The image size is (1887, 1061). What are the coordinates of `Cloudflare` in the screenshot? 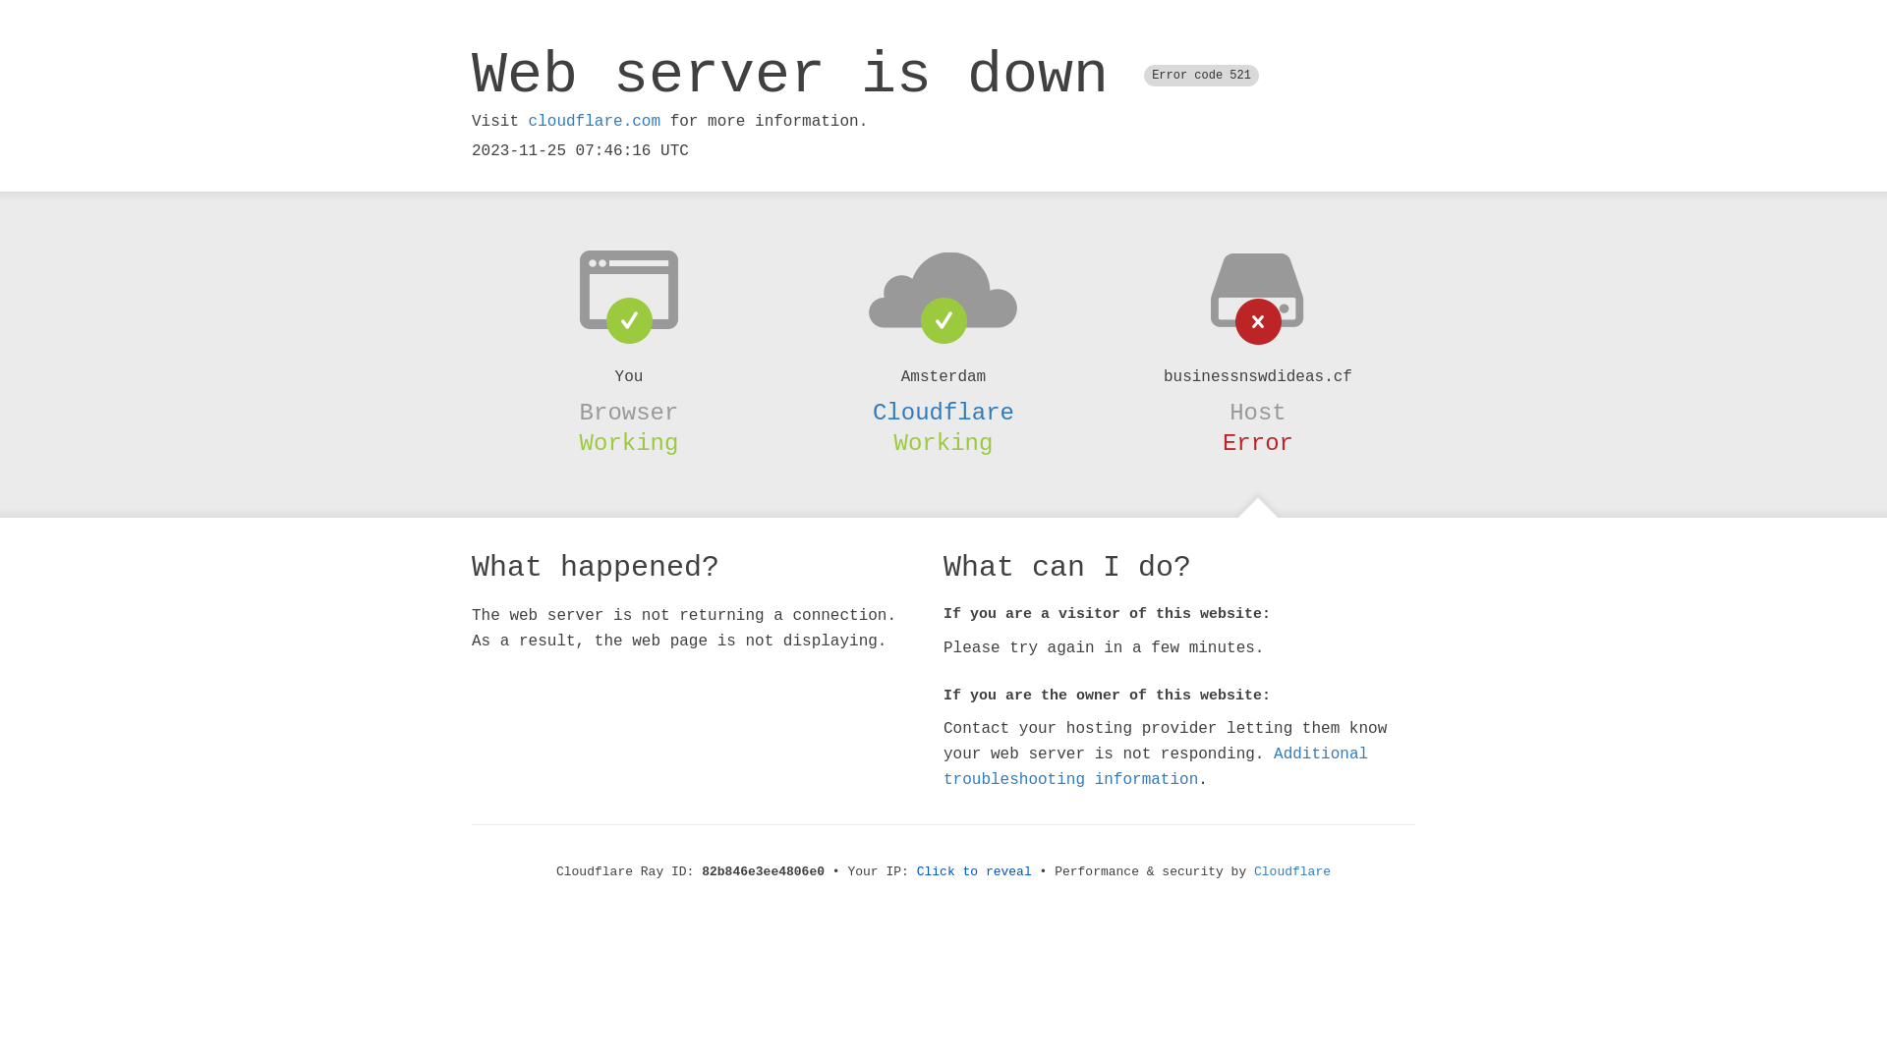 It's located at (943, 413).